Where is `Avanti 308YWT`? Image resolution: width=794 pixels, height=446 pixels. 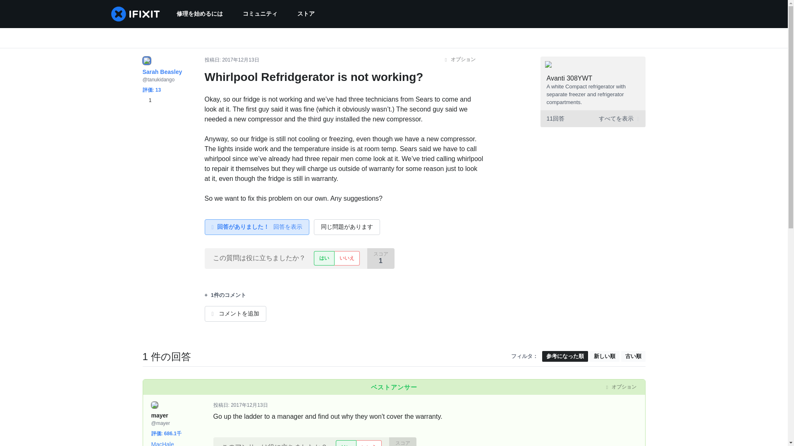 Avanti 308YWT is located at coordinates (569, 78).